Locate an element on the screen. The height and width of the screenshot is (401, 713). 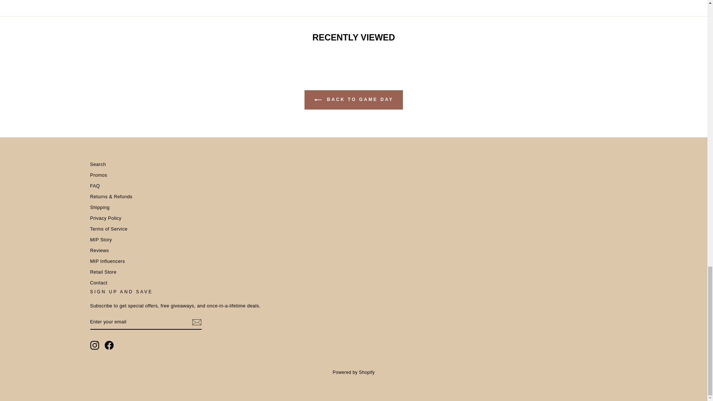
Make it Personal MM on Facebook is located at coordinates (109, 345).